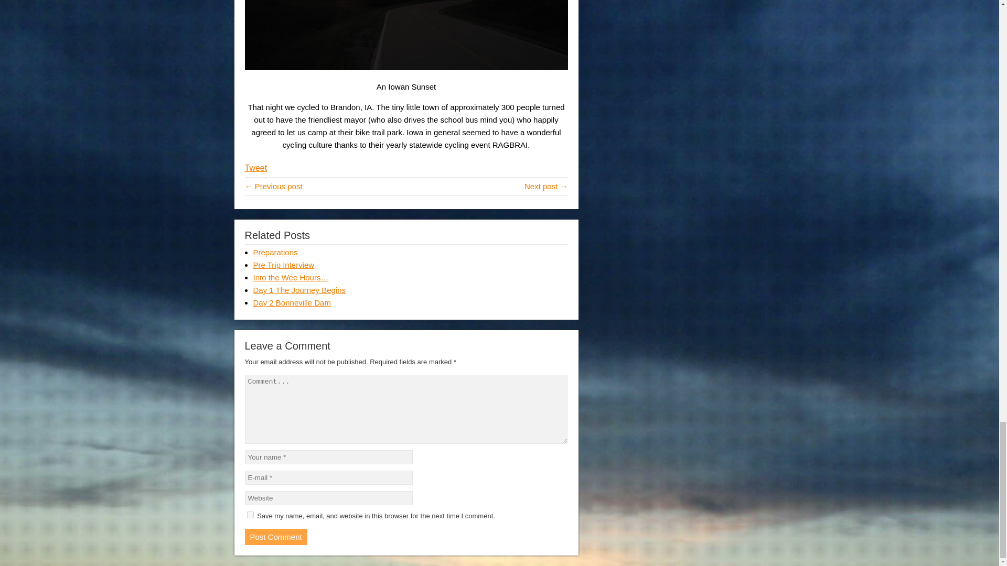  What do you see at coordinates (283, 265) in the screenshot?
I see `Pre Trip Interview` at bounding box center [283, 265].